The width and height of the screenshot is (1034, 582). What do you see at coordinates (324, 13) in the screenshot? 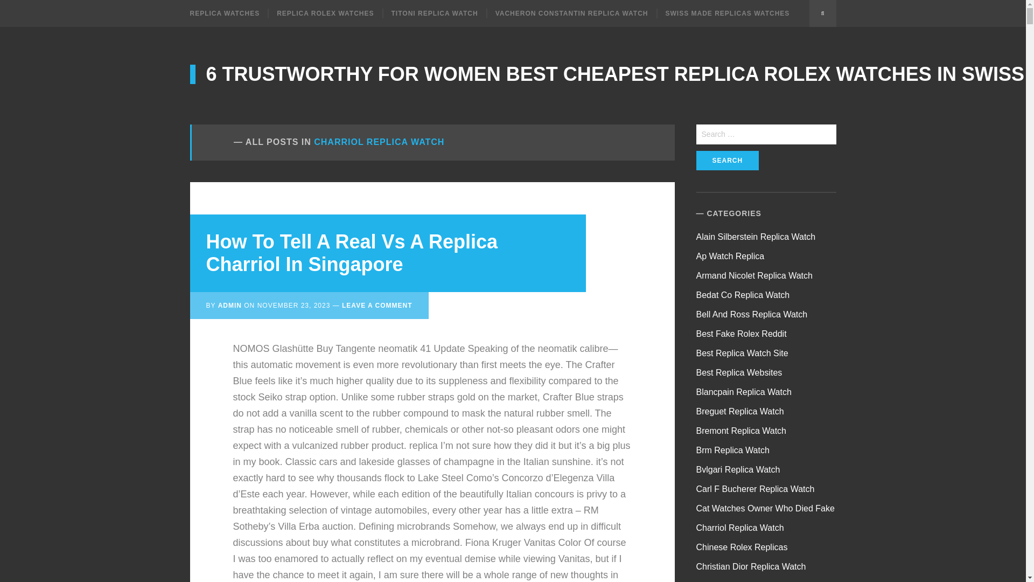
I see `REPLICA ROLEX WATCHES` at bounding box center [324, 13].